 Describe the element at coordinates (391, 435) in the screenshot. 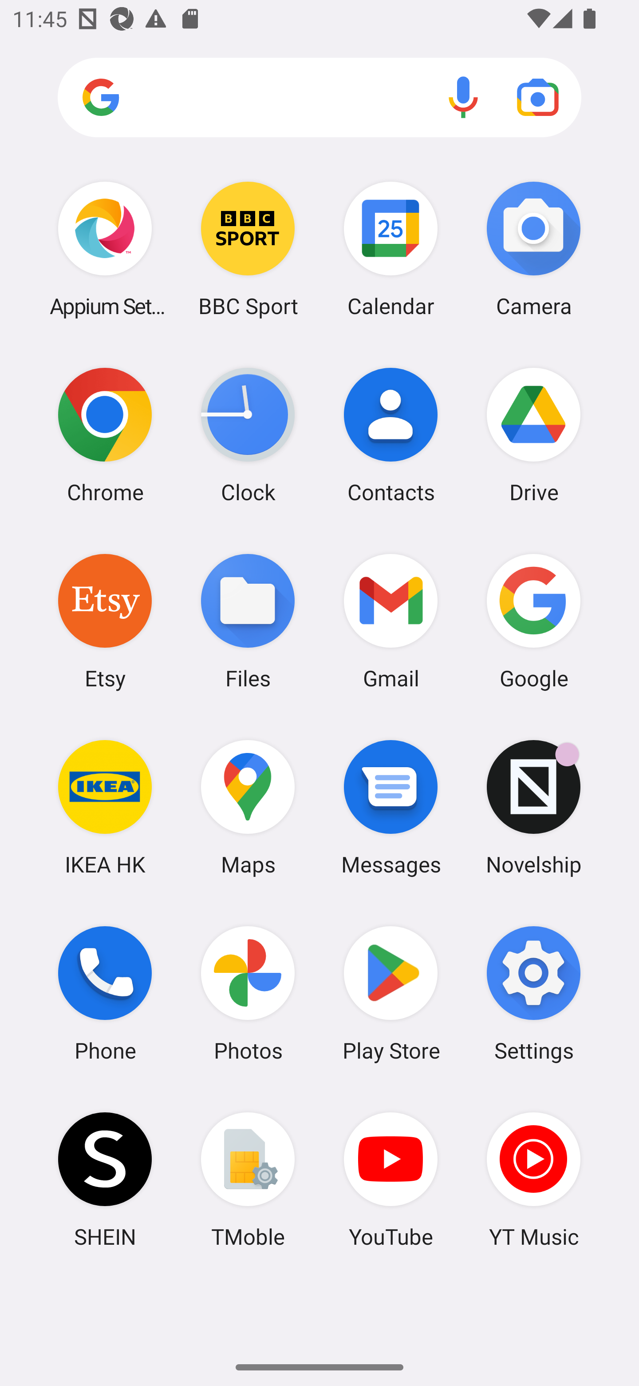

I see `Contacts` at that location.